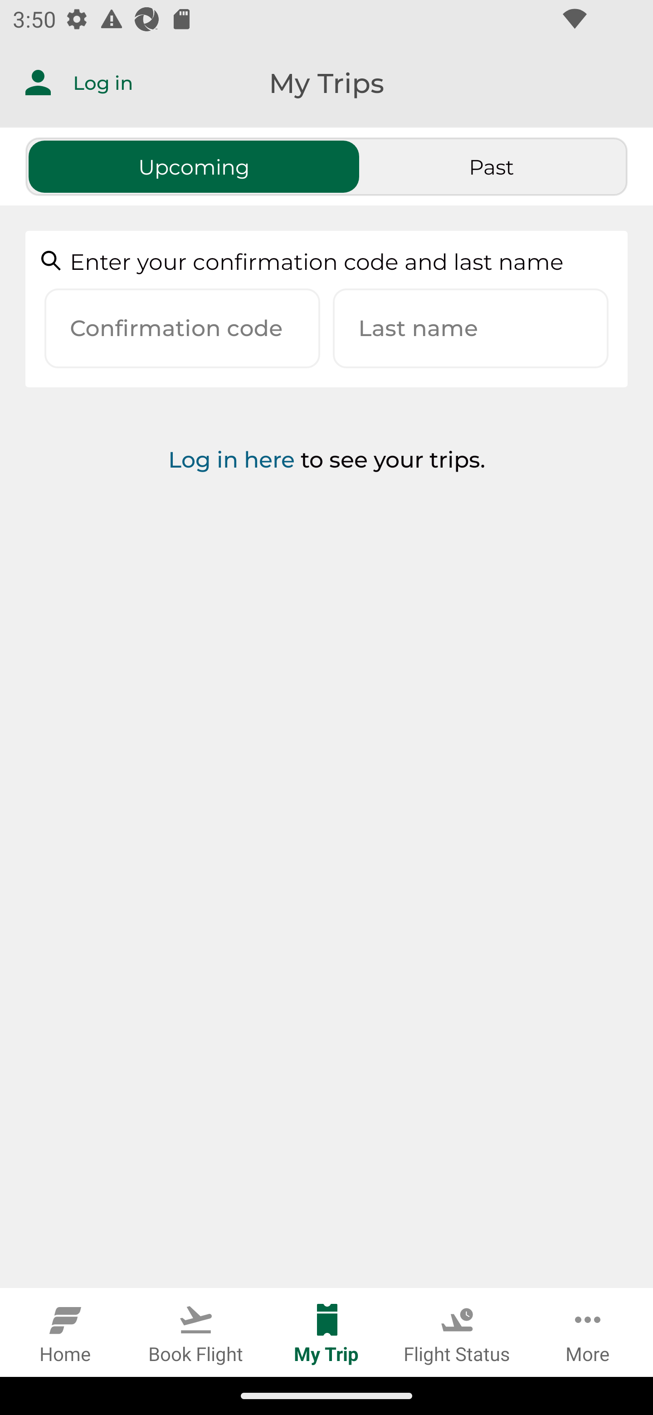 The height and width of the screenshot is (1415, 653). What do you see at coordinates (182, 328) in the screenshot?
I see `Confirmation code` at bounding box center [182, 328].